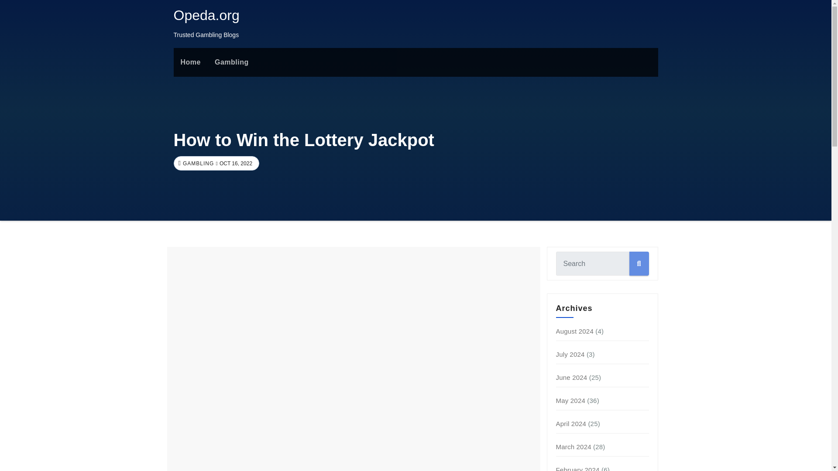  Describe the element at coordinates (574, 447) in the screenshot. I see `March 2024` at that location.